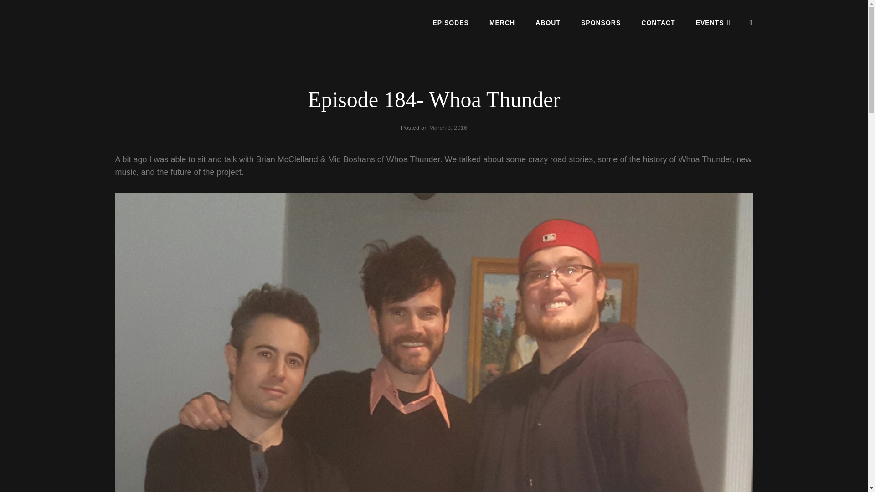  Describe the element at coordinates (658, 22) in the screenshot. I see `CONTACT` at that location.